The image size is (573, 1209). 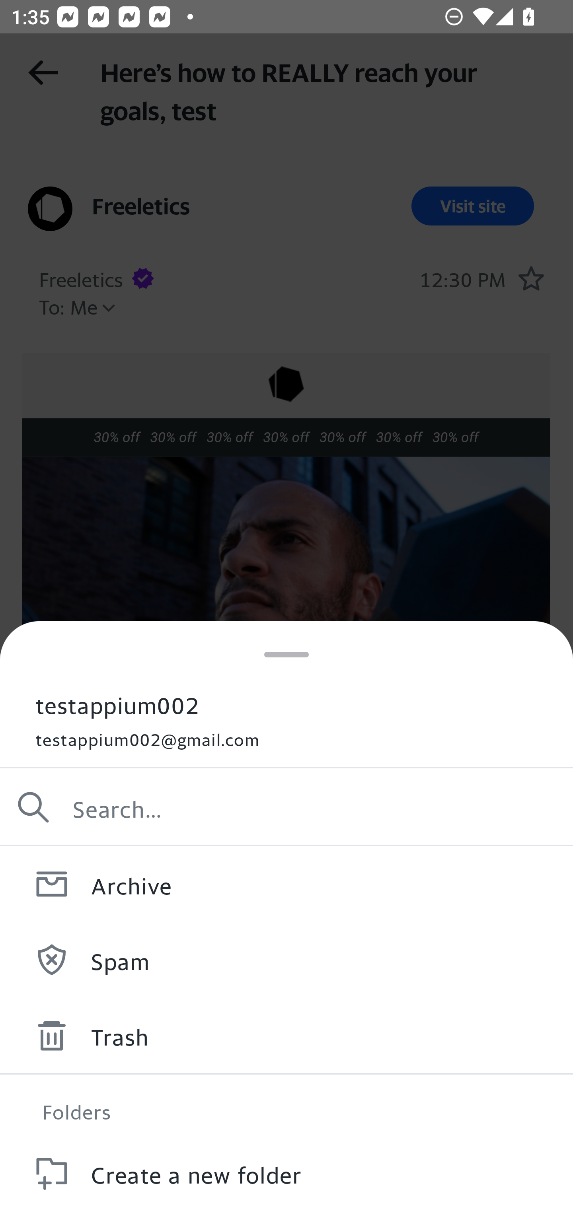 I want to click on Trash, so click(x=286, y=1036).